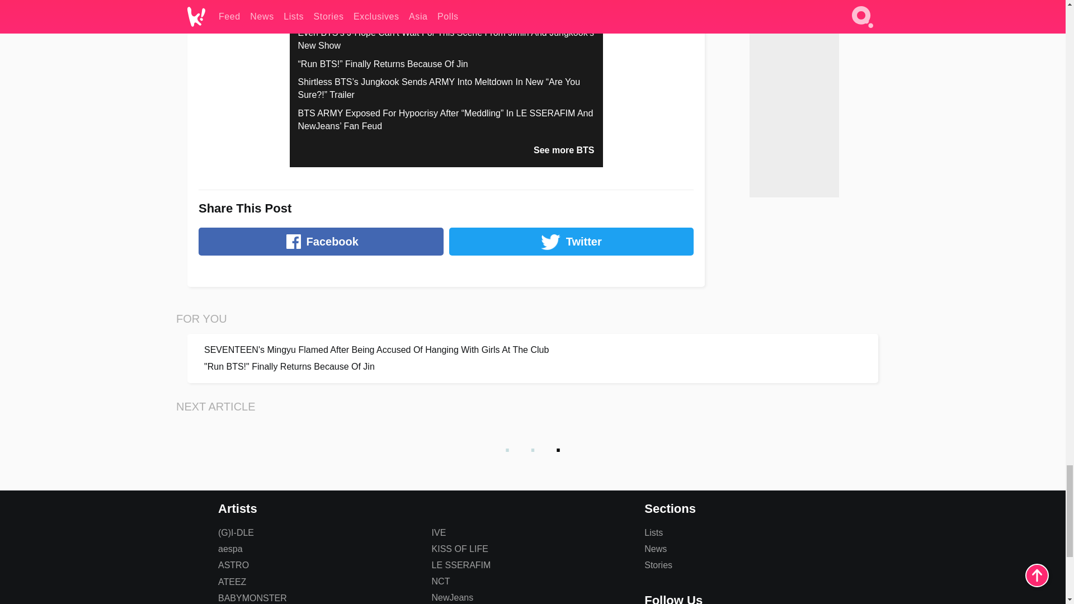 This screenshot has width=1074, height=604. I want to click on See more BTS, so click(564, 150).